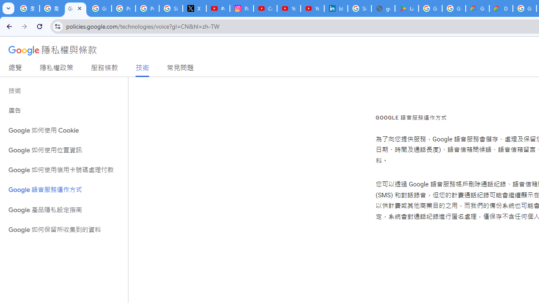 The width and height of the screenshot is (539, 303). Describe the element at coordinates (171, 8) in the screenshot. I see `Sign in - Google Accounts` at that location.